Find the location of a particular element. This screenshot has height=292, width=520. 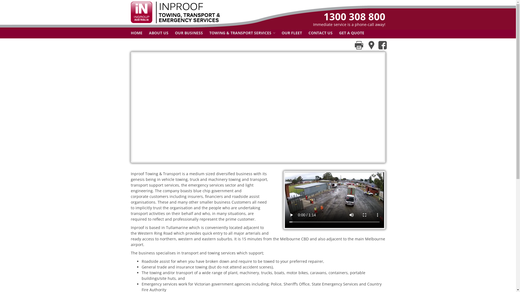

OUR FLEET is located at coordinates (292, 33).